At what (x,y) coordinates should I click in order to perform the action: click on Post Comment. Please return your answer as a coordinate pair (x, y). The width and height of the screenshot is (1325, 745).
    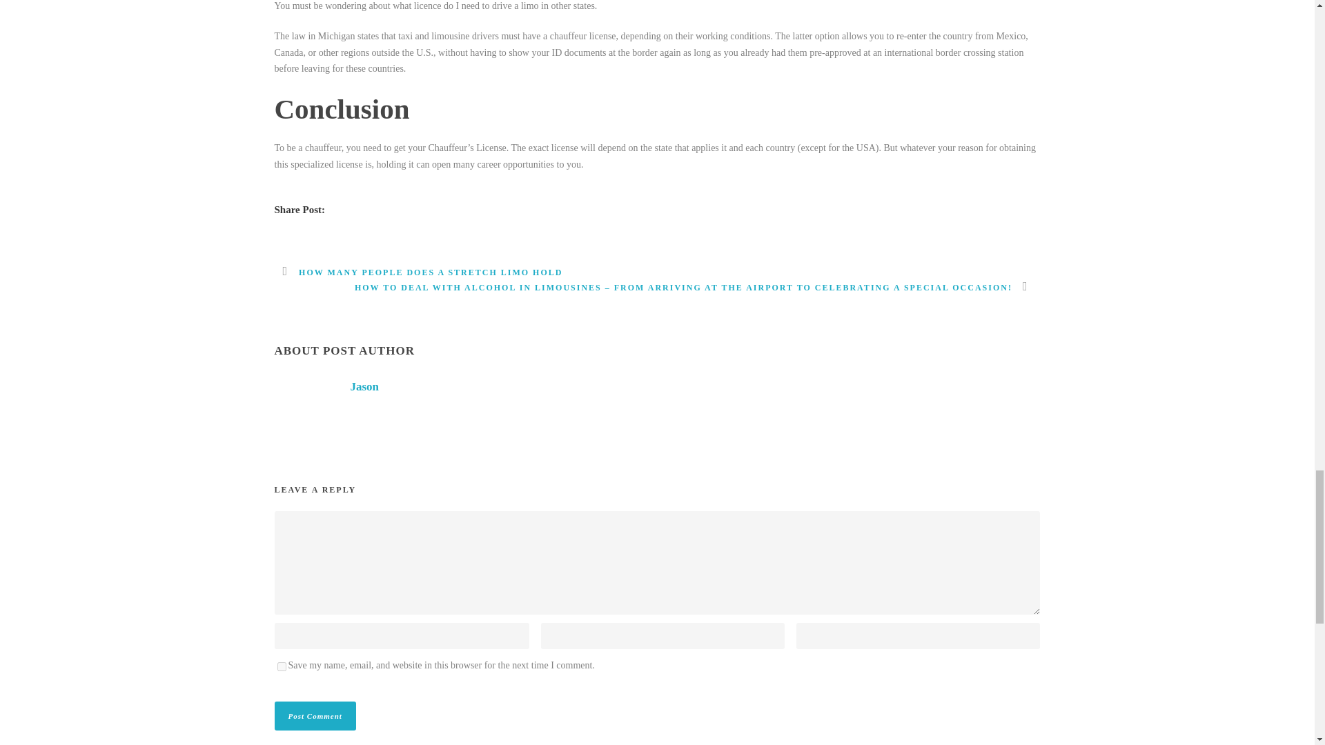
    Looking at the image, I should click on (315, 716).